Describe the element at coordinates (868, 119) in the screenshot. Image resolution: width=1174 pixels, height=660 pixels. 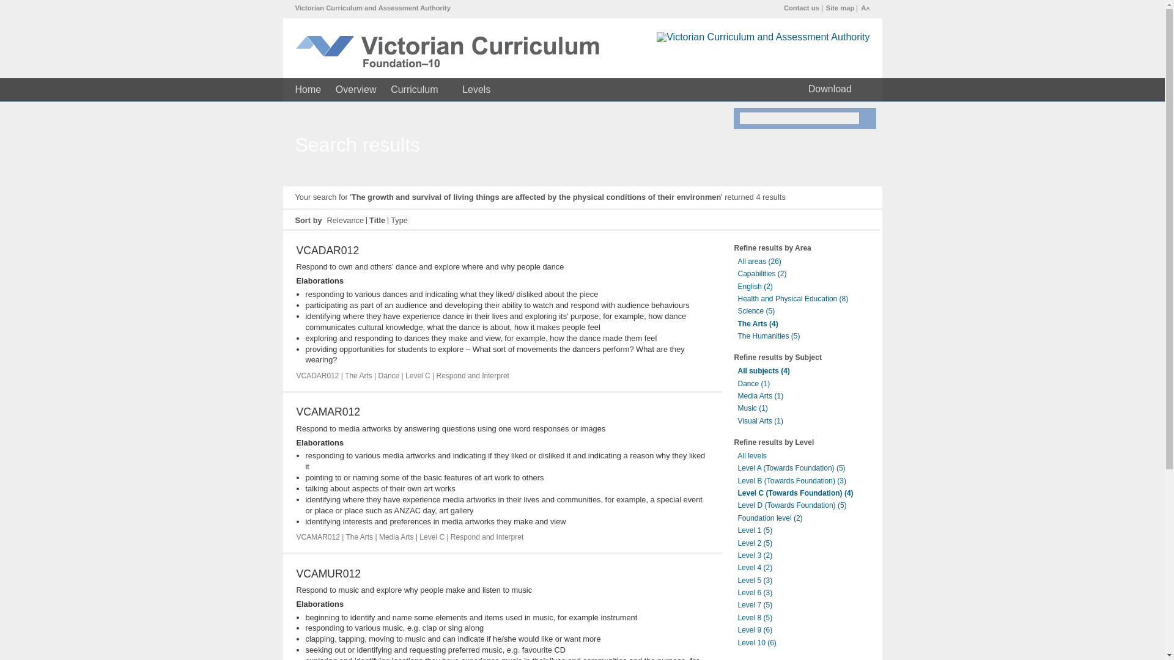
I see `Search` at that location.